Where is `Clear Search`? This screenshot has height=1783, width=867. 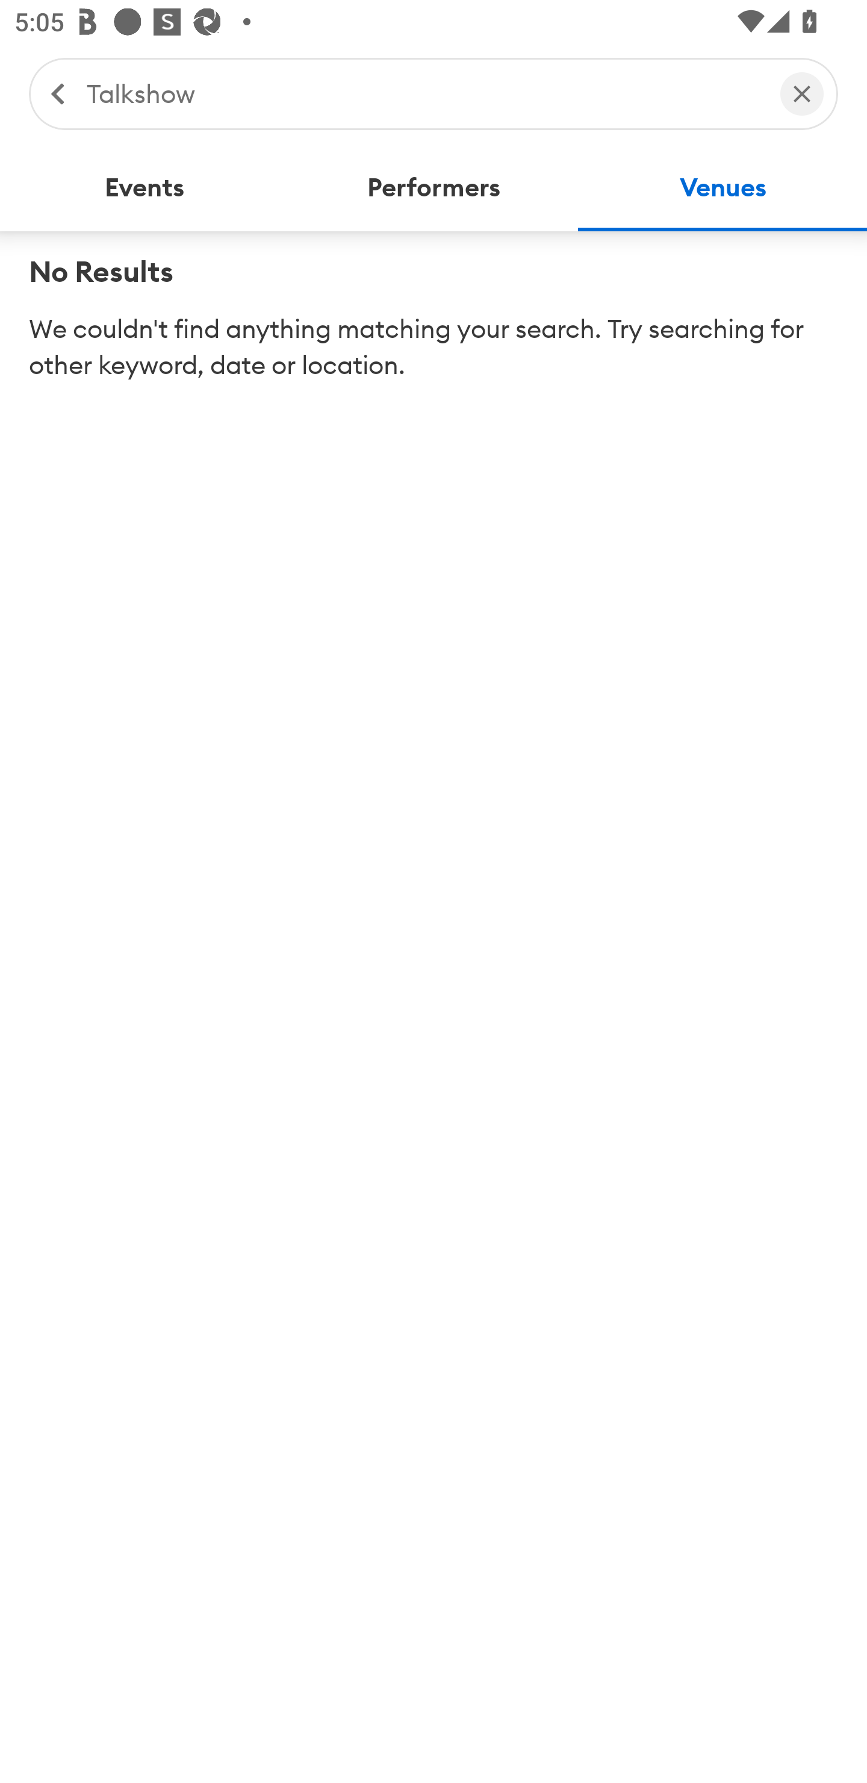 Clear Search is located at coordinates (802, 93).